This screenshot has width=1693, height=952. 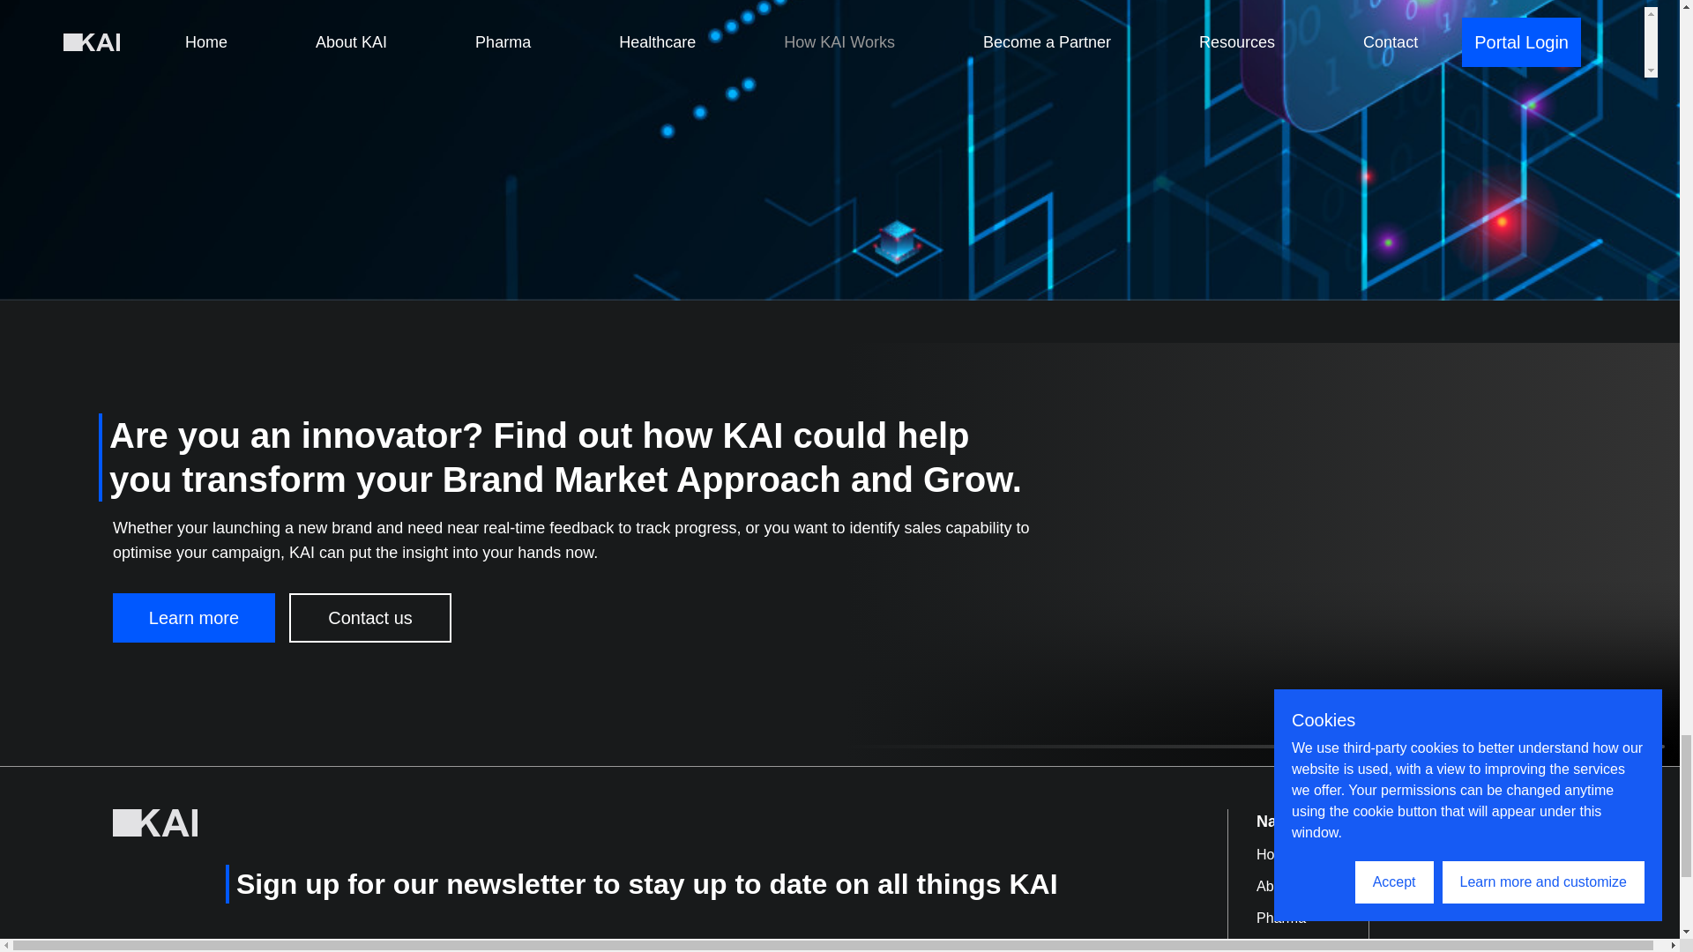 What do you see at coordinates (1312, 850) in the screenshot?
I see `Home` at bounding box center [1312, 850].